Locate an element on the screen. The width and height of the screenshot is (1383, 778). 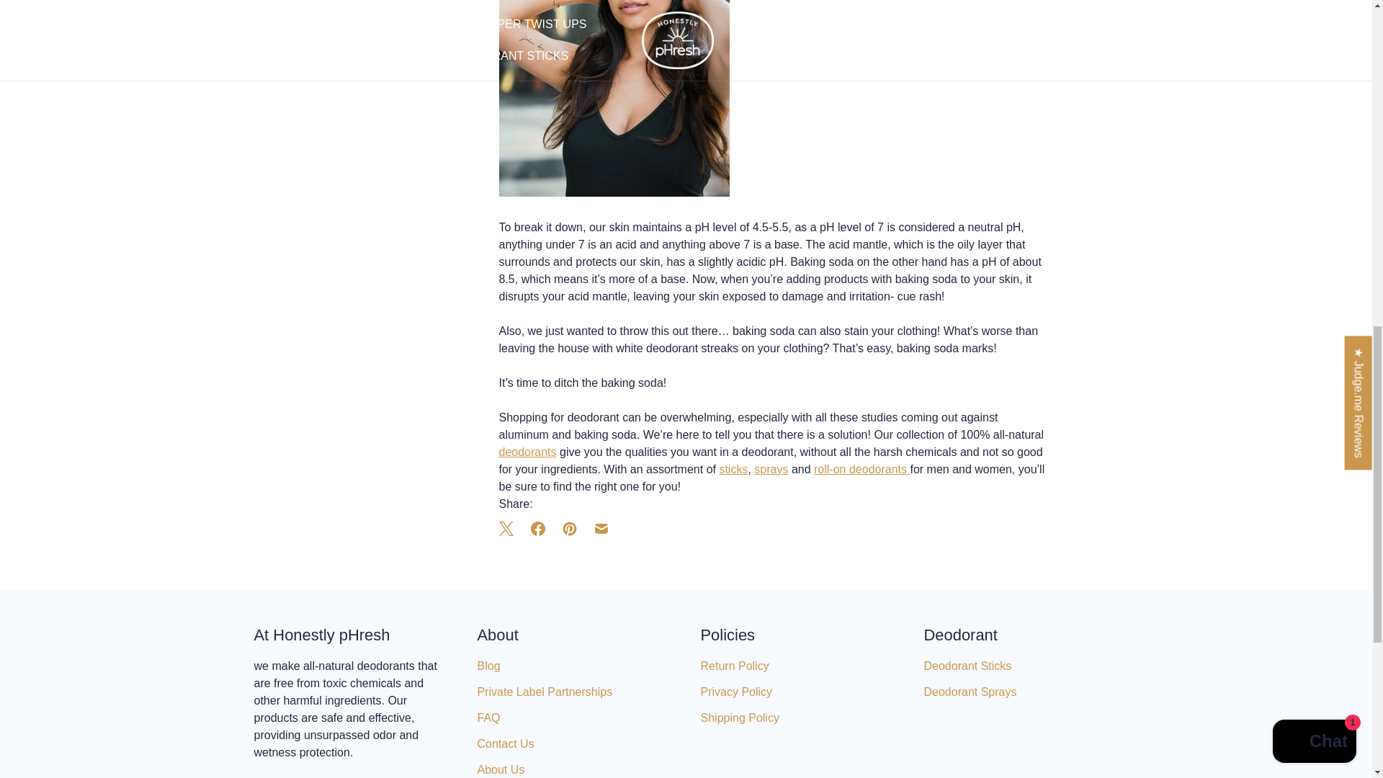
Share this on Pinterest is located at coordinates (569, 529).